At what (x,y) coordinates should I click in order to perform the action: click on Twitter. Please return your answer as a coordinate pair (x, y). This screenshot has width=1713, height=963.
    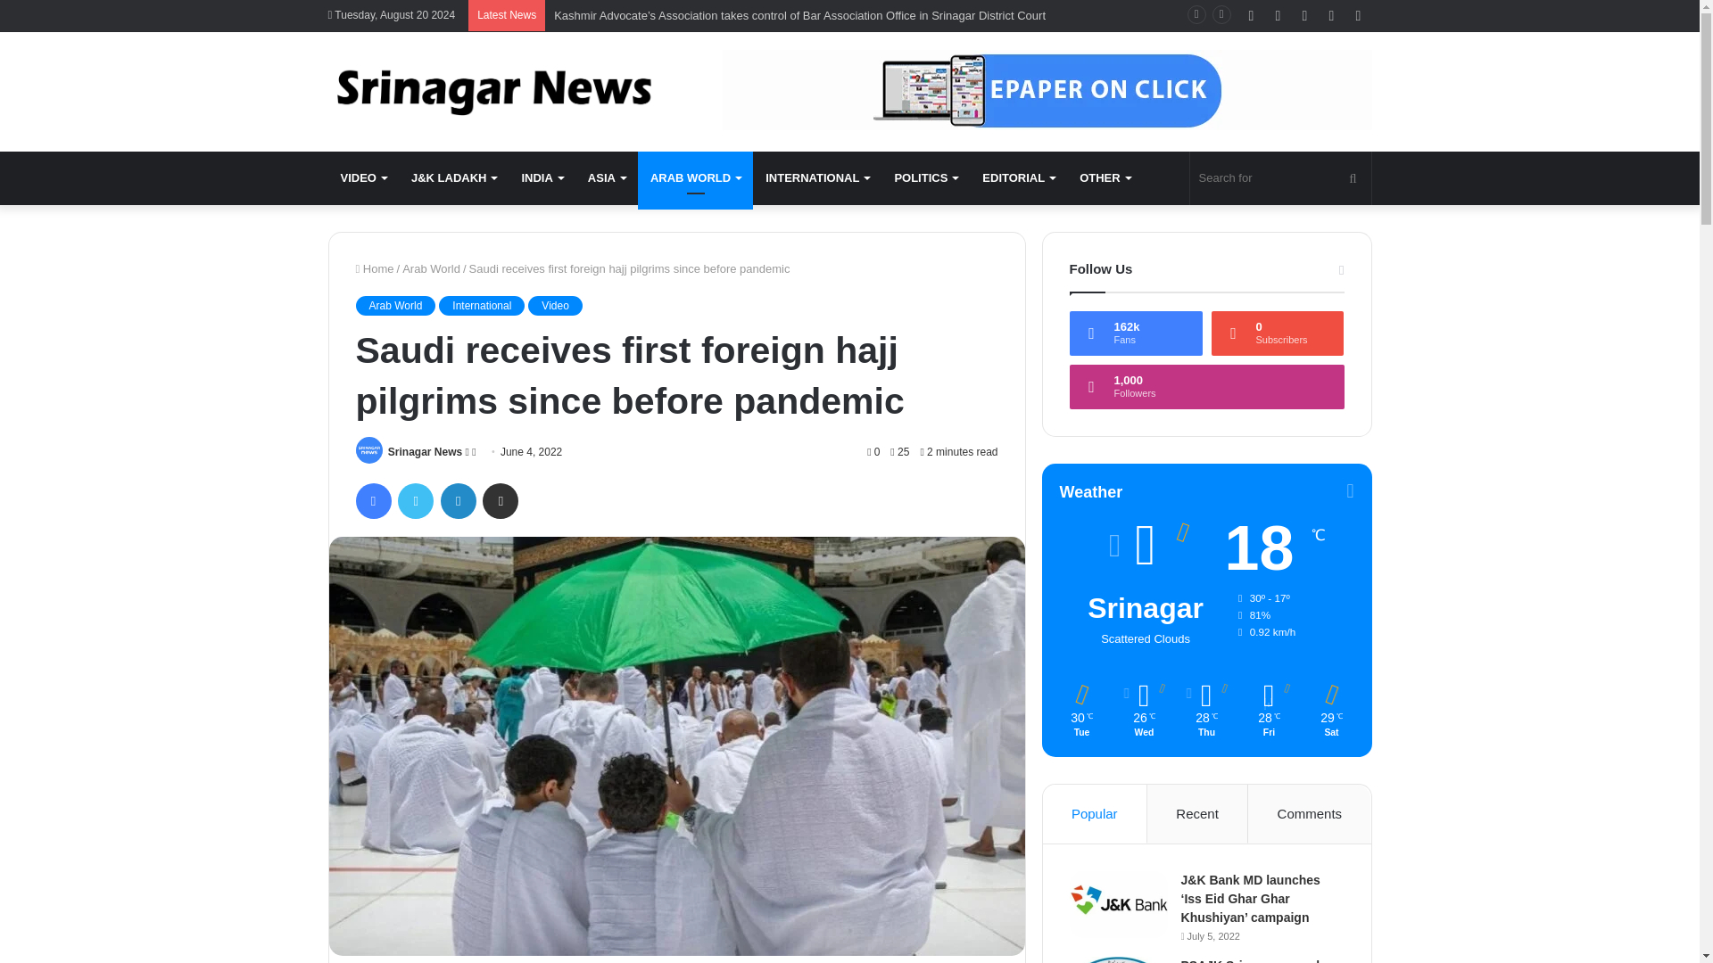
    Looking at the image, I should click on (415, 501).